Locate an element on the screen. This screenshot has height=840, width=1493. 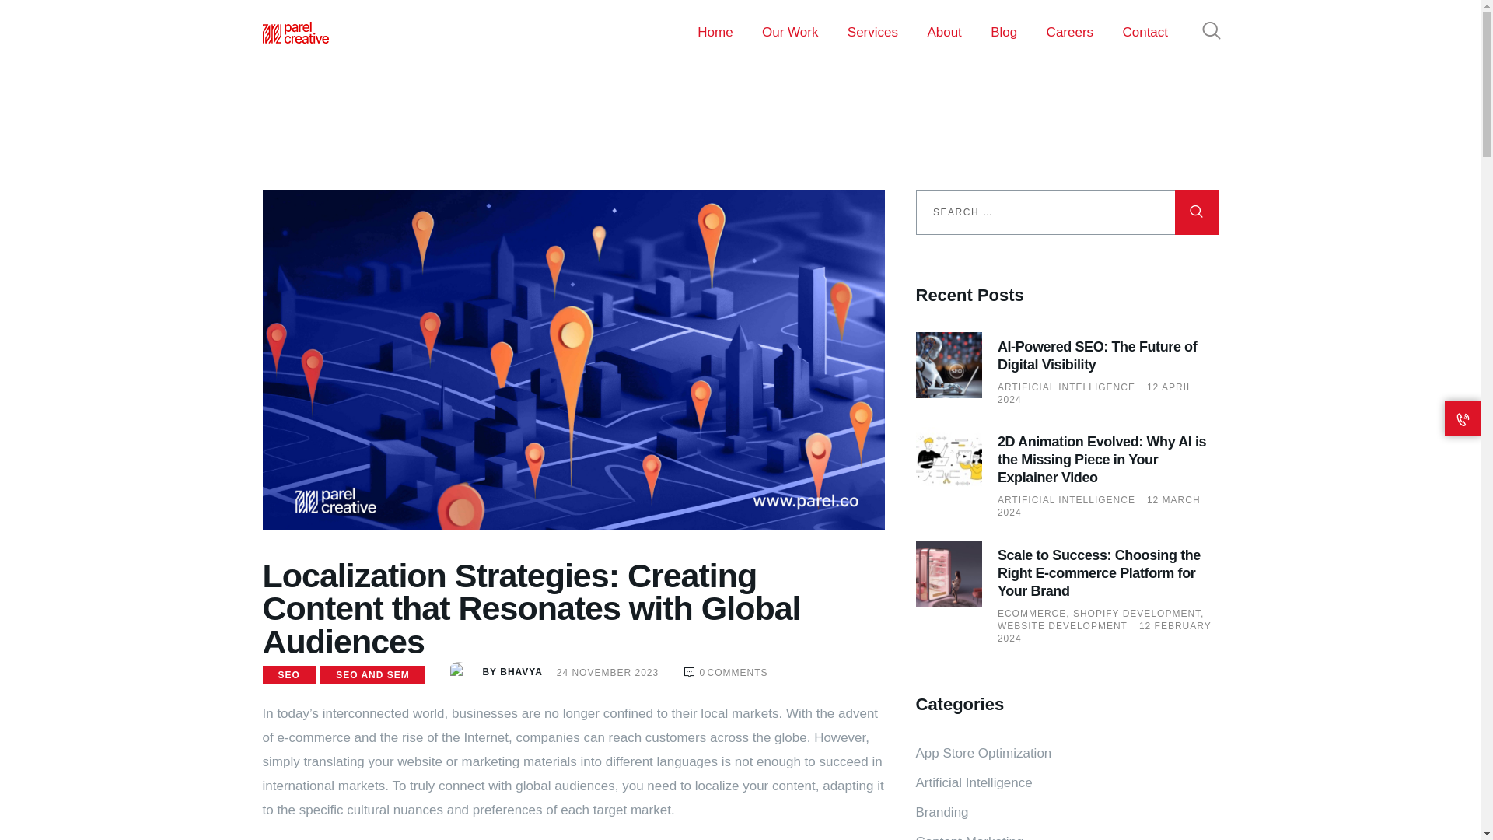
Contact is located at coordinates (1145, 32).